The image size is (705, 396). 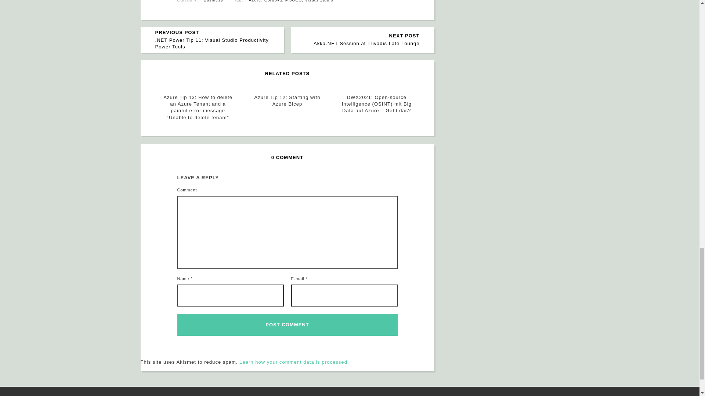 What do you see at coordinates (361, 40) in the screenshot?
I see `POST COMMENT` at bounding box center [361, 40].